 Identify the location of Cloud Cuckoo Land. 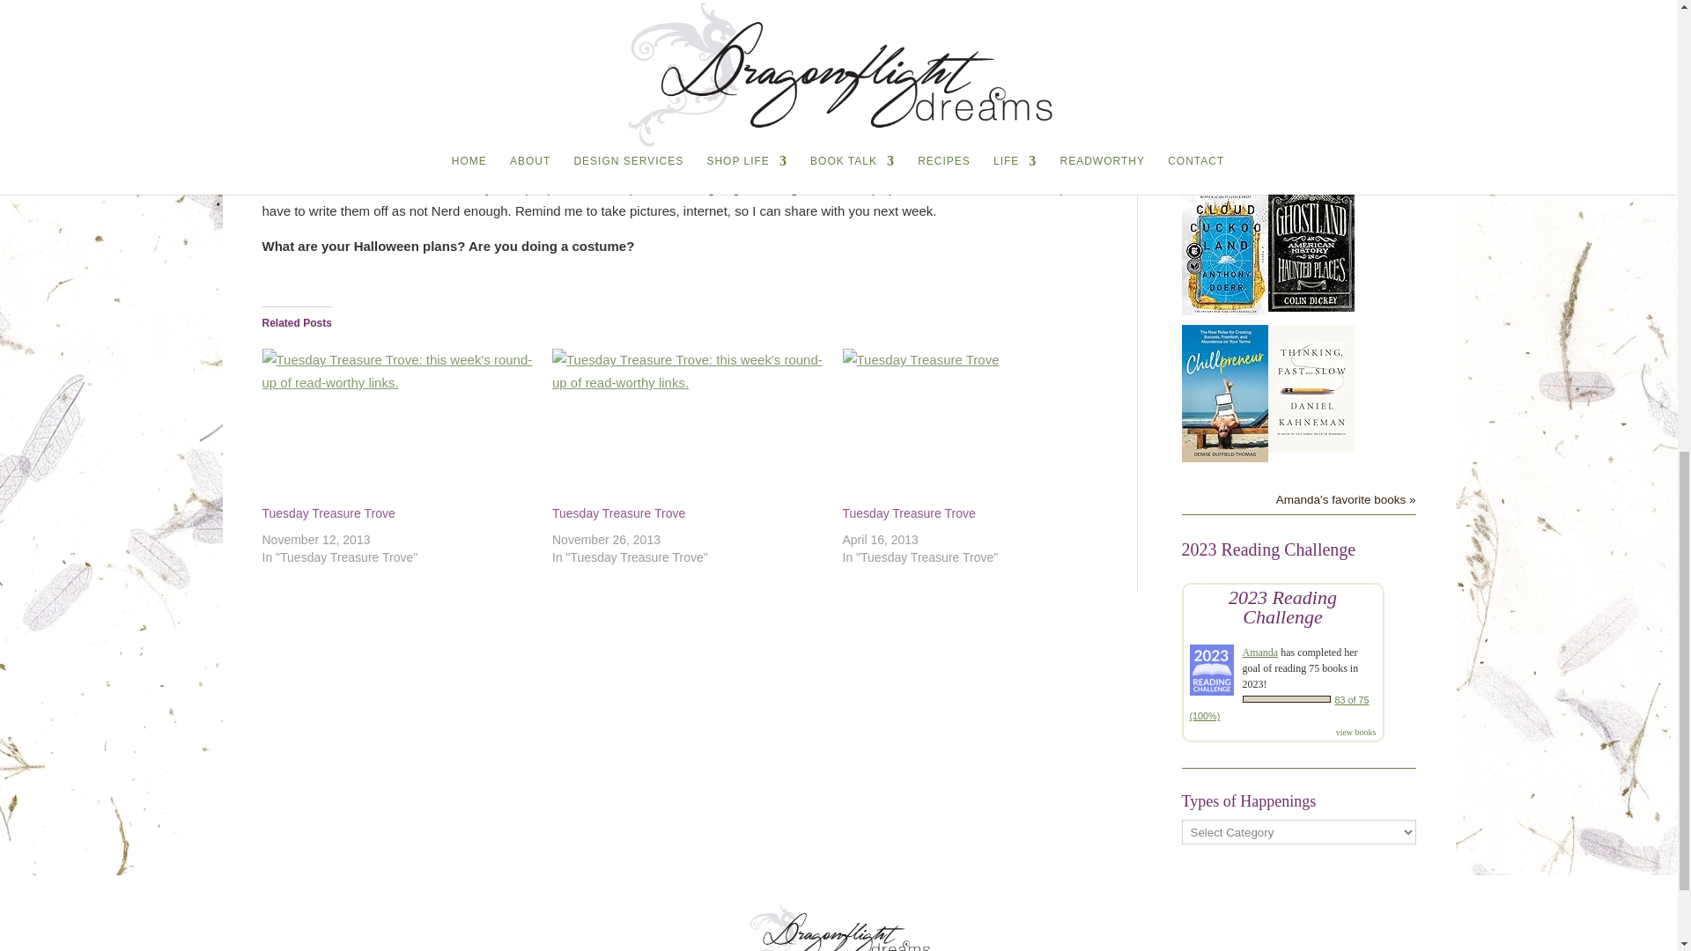
(1225, 310).